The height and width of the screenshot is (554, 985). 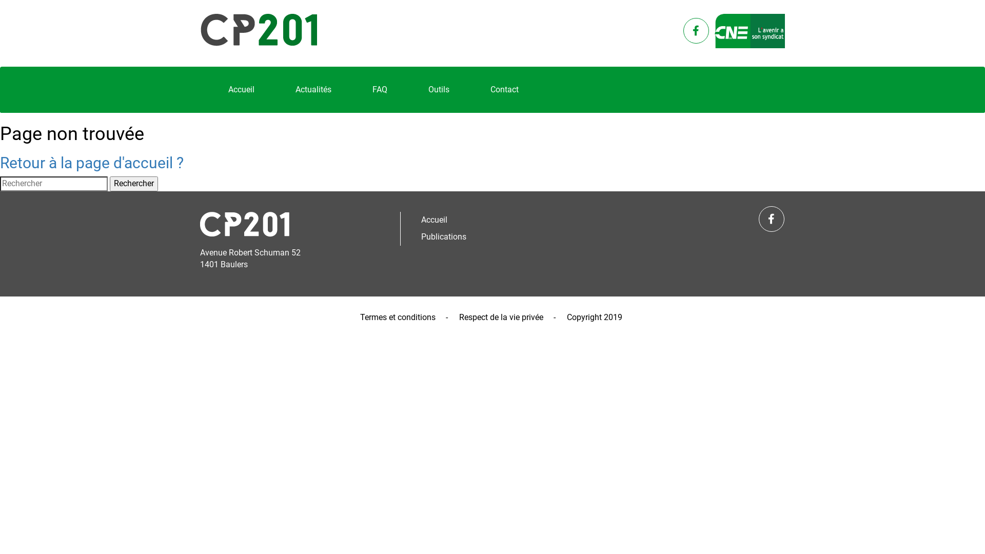 I want to click on Copyright 2019, so click(x=595, y=317).